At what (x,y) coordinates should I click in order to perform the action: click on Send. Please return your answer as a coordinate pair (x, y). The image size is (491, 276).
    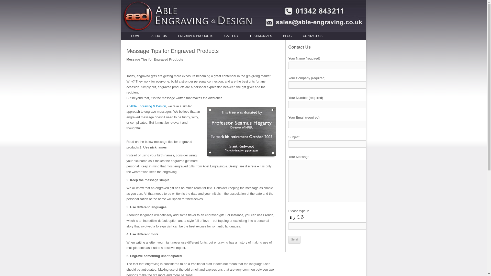
    Looking at the image, I should click on (294, 240).